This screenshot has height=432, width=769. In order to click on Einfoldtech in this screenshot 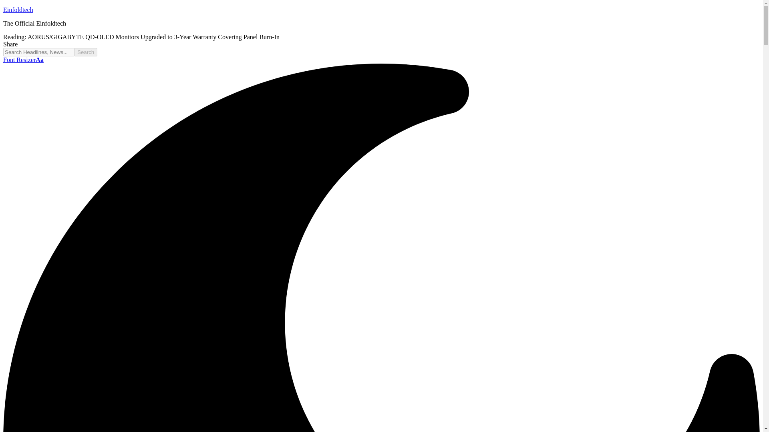, I will do `click(18, 10)`.